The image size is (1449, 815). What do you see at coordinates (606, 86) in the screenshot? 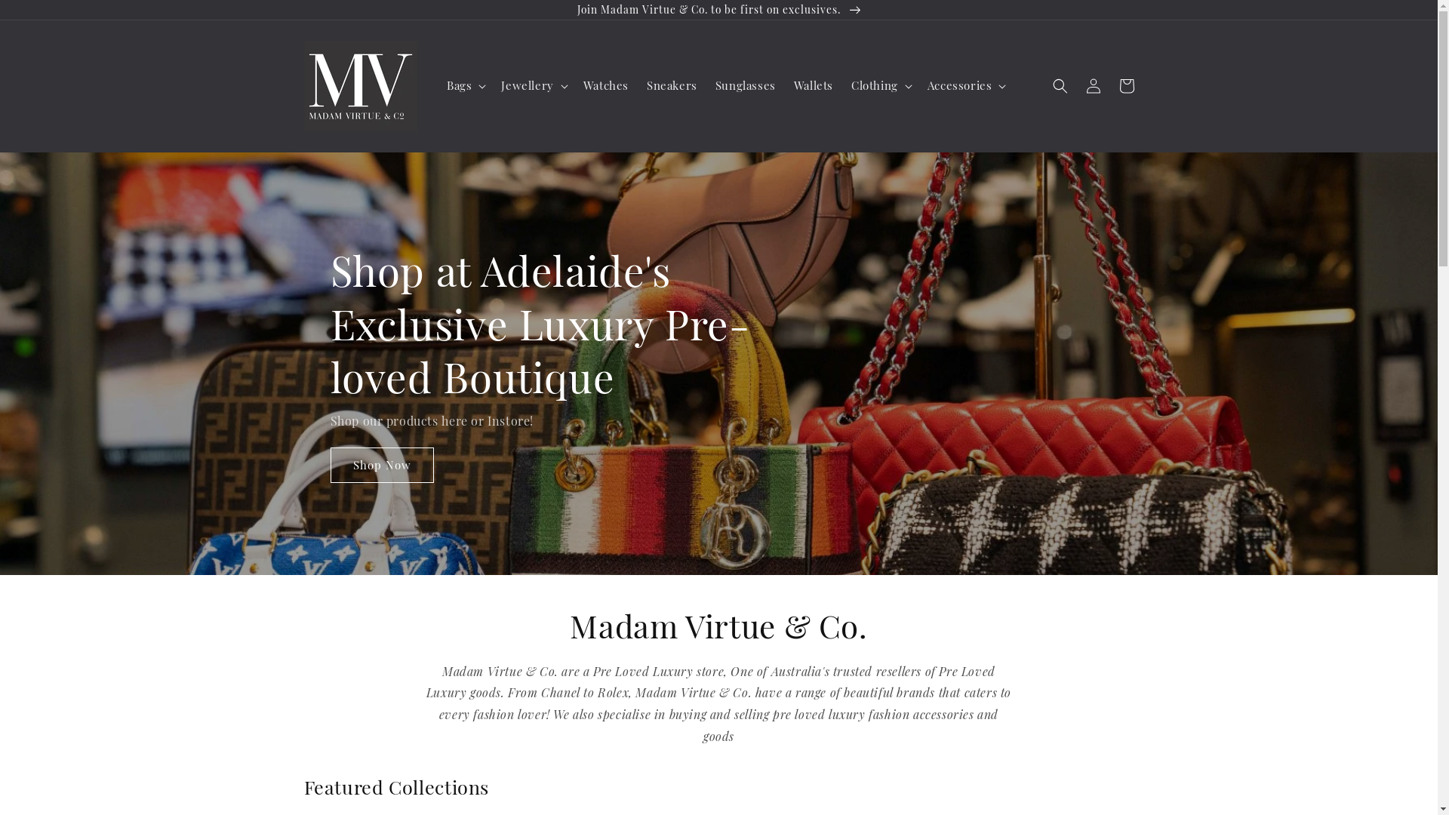
I see `Watches` at bounding box center [606, 86].